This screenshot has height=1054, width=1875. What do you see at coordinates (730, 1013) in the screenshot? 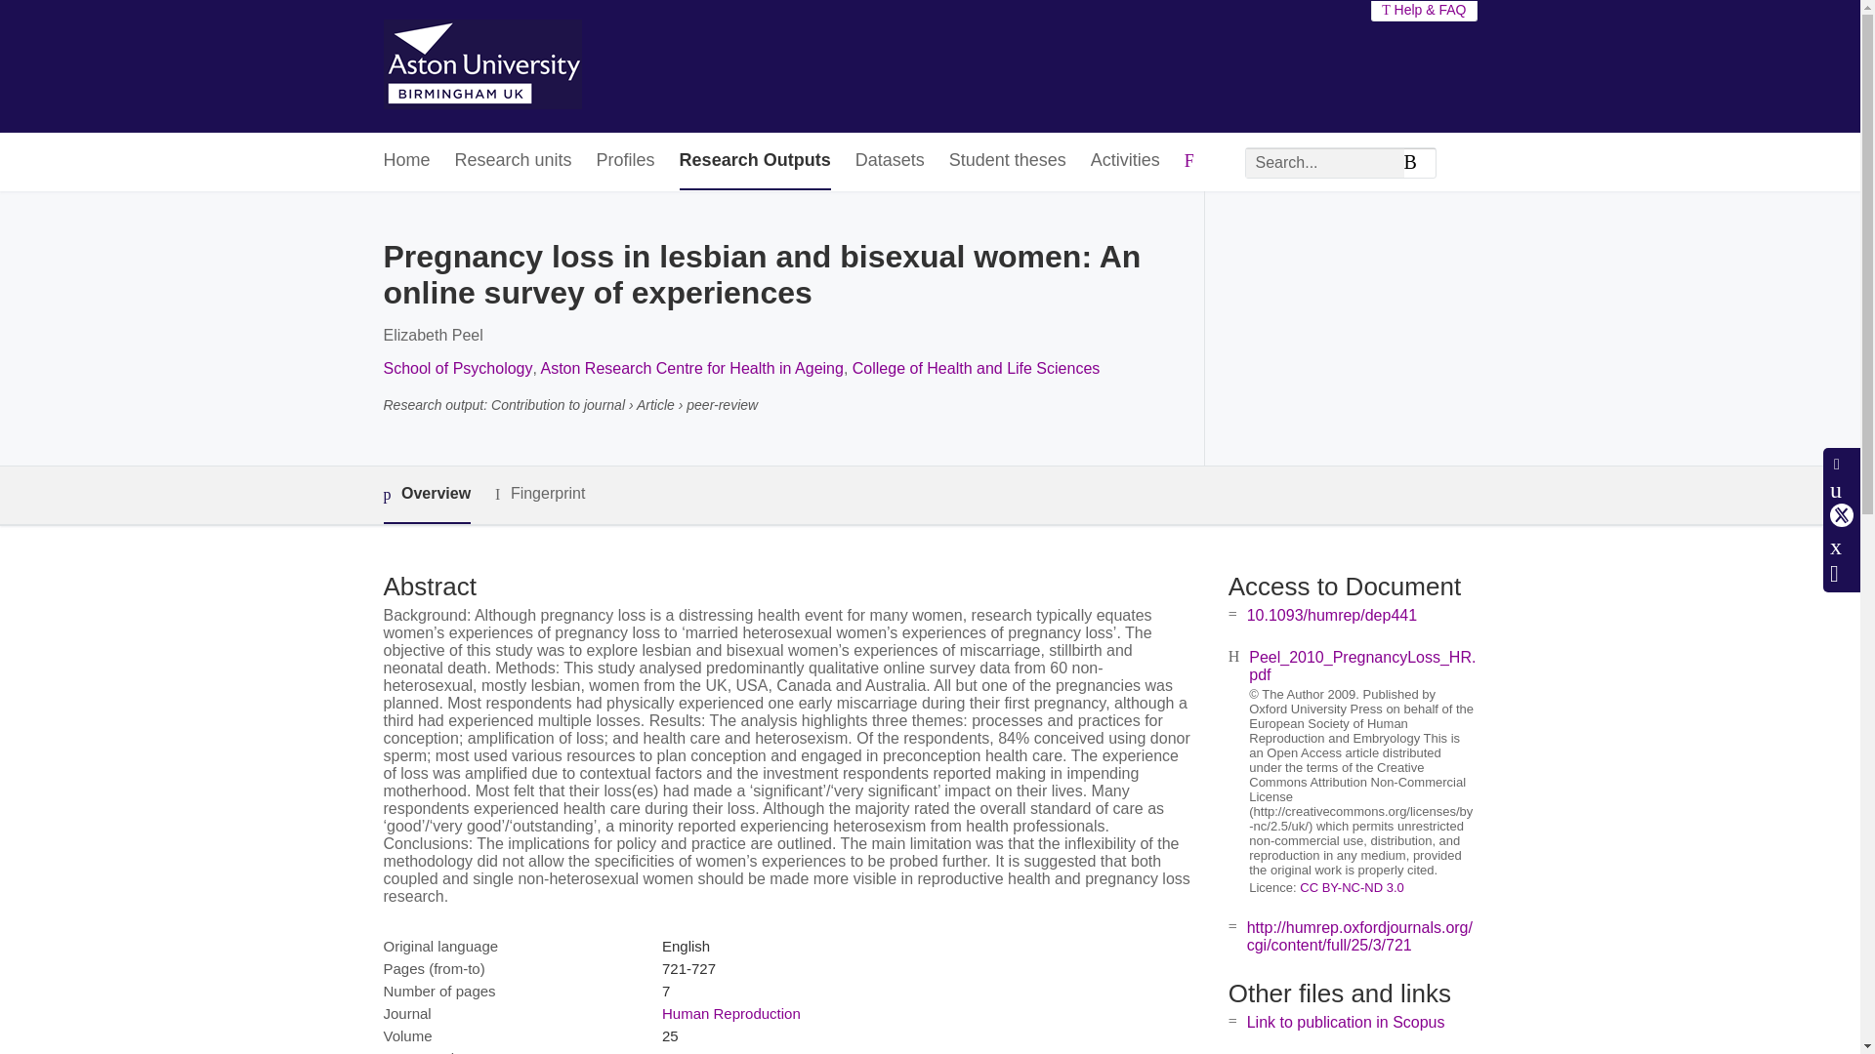
I see `Human Reproduction` at bounding box center [730, 1013].